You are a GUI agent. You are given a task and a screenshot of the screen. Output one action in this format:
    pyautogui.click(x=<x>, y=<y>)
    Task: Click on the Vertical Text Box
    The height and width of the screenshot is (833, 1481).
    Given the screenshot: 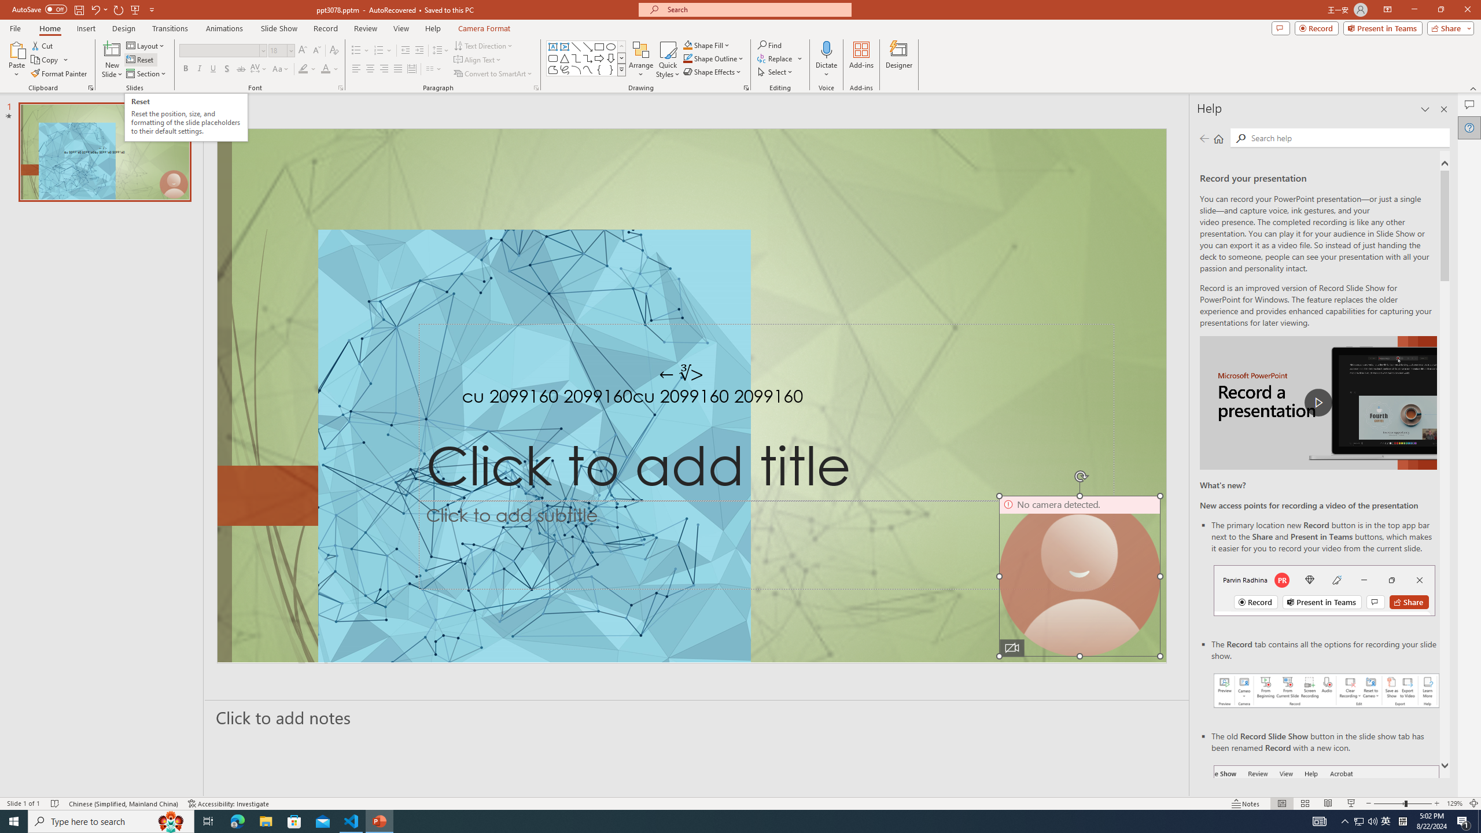 What is the action you would take?
    pyautogui.click(x=564, y=46)
    